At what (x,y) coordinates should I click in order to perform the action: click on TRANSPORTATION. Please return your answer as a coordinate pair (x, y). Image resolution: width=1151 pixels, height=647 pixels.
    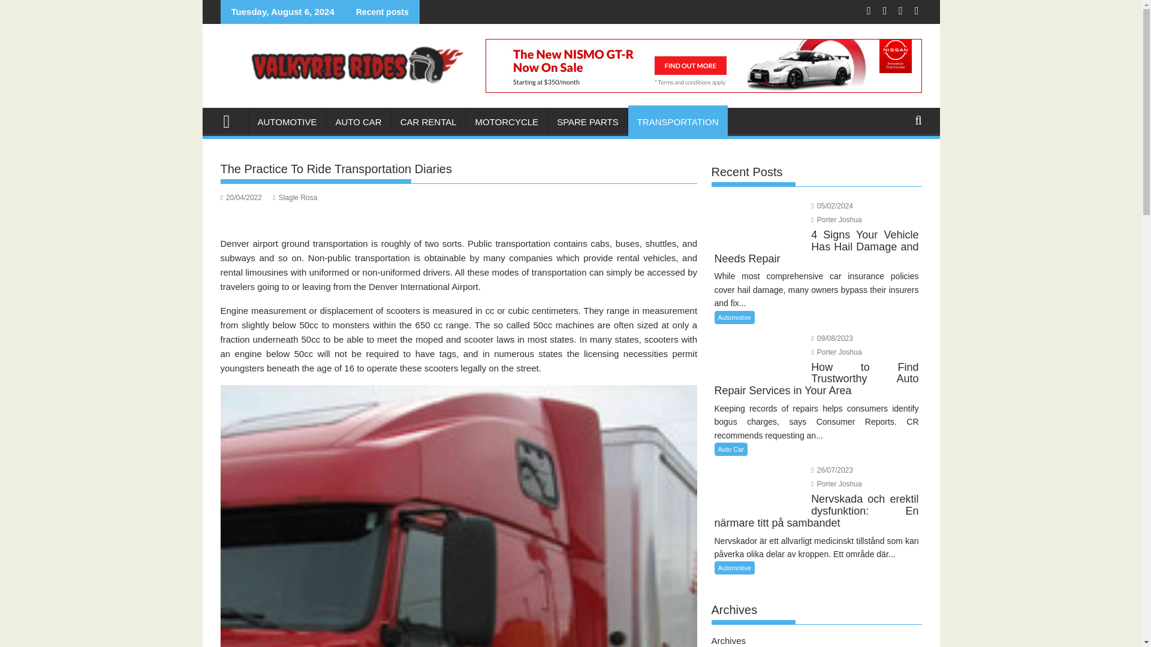
    Looking at the image, I should click on (677, 122).